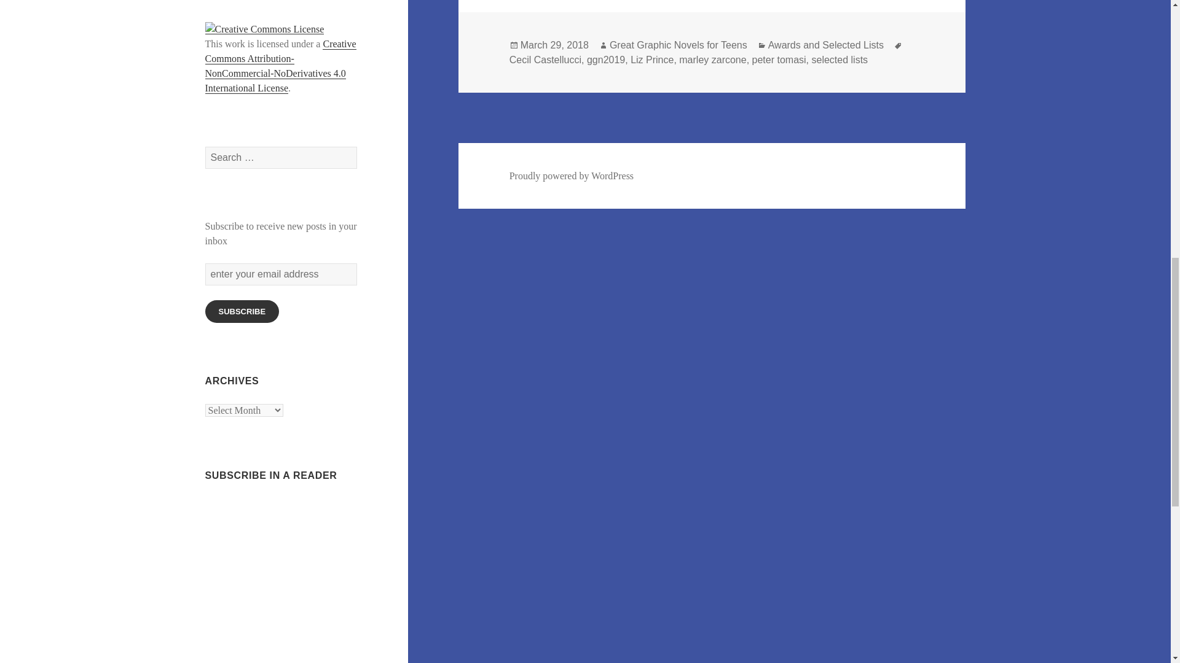 The image size is (1180, 663). I want to click on SUBSCRIBE, so click(242, 311).